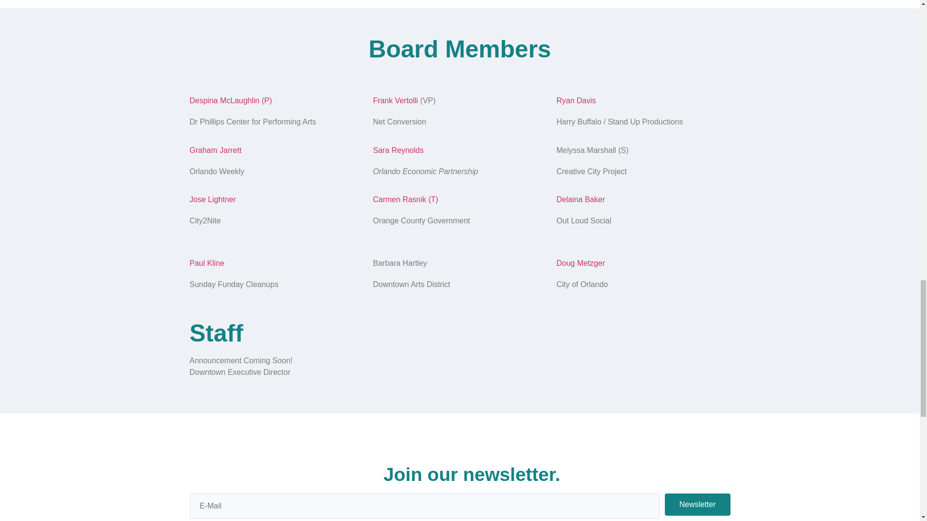  I want to click on Ryan Davis, so click(576, 100).